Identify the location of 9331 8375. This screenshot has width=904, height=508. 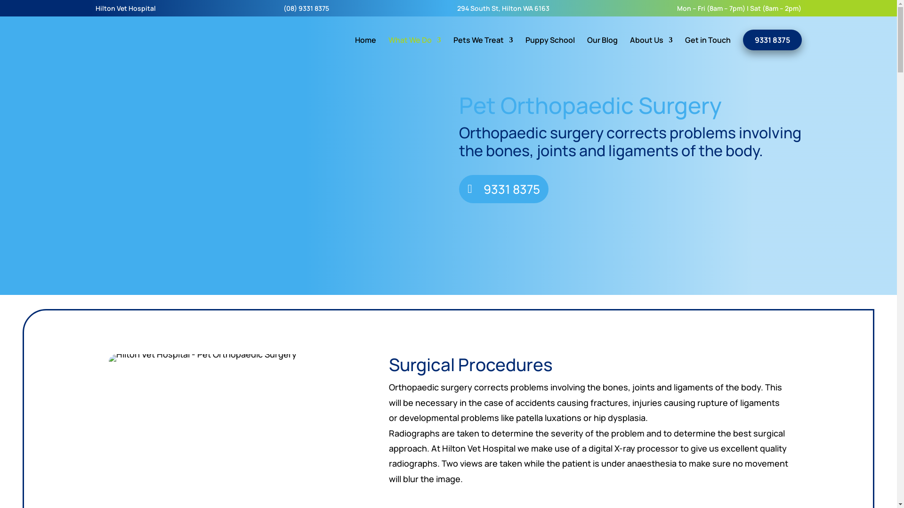
(504, 189).